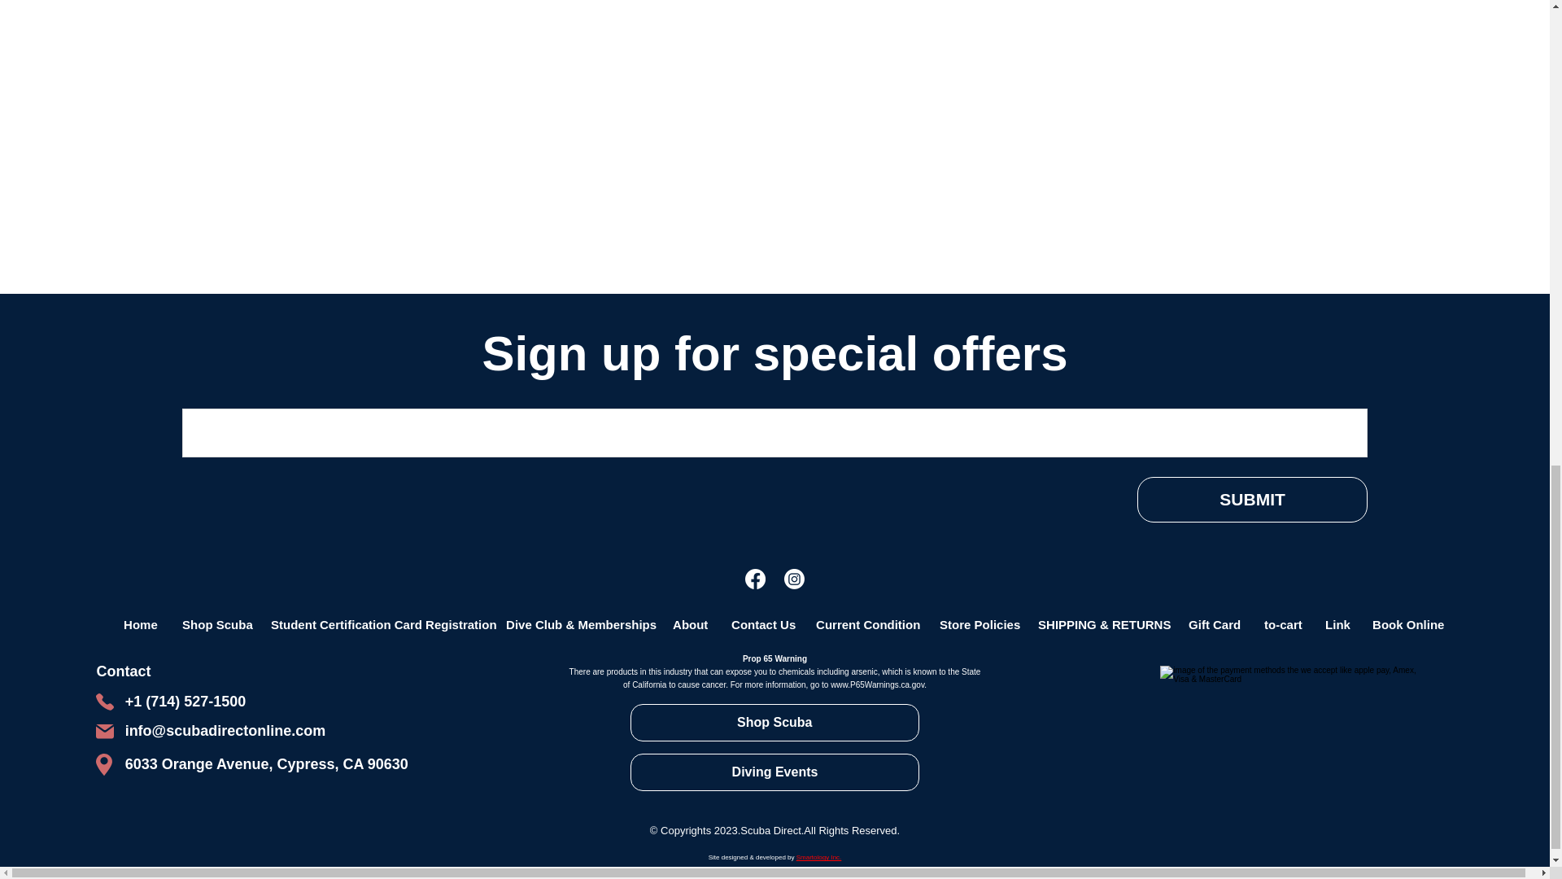  Describe the element at coordinates (1406, 624) in the screenshot. I see `Book Online` at that location.